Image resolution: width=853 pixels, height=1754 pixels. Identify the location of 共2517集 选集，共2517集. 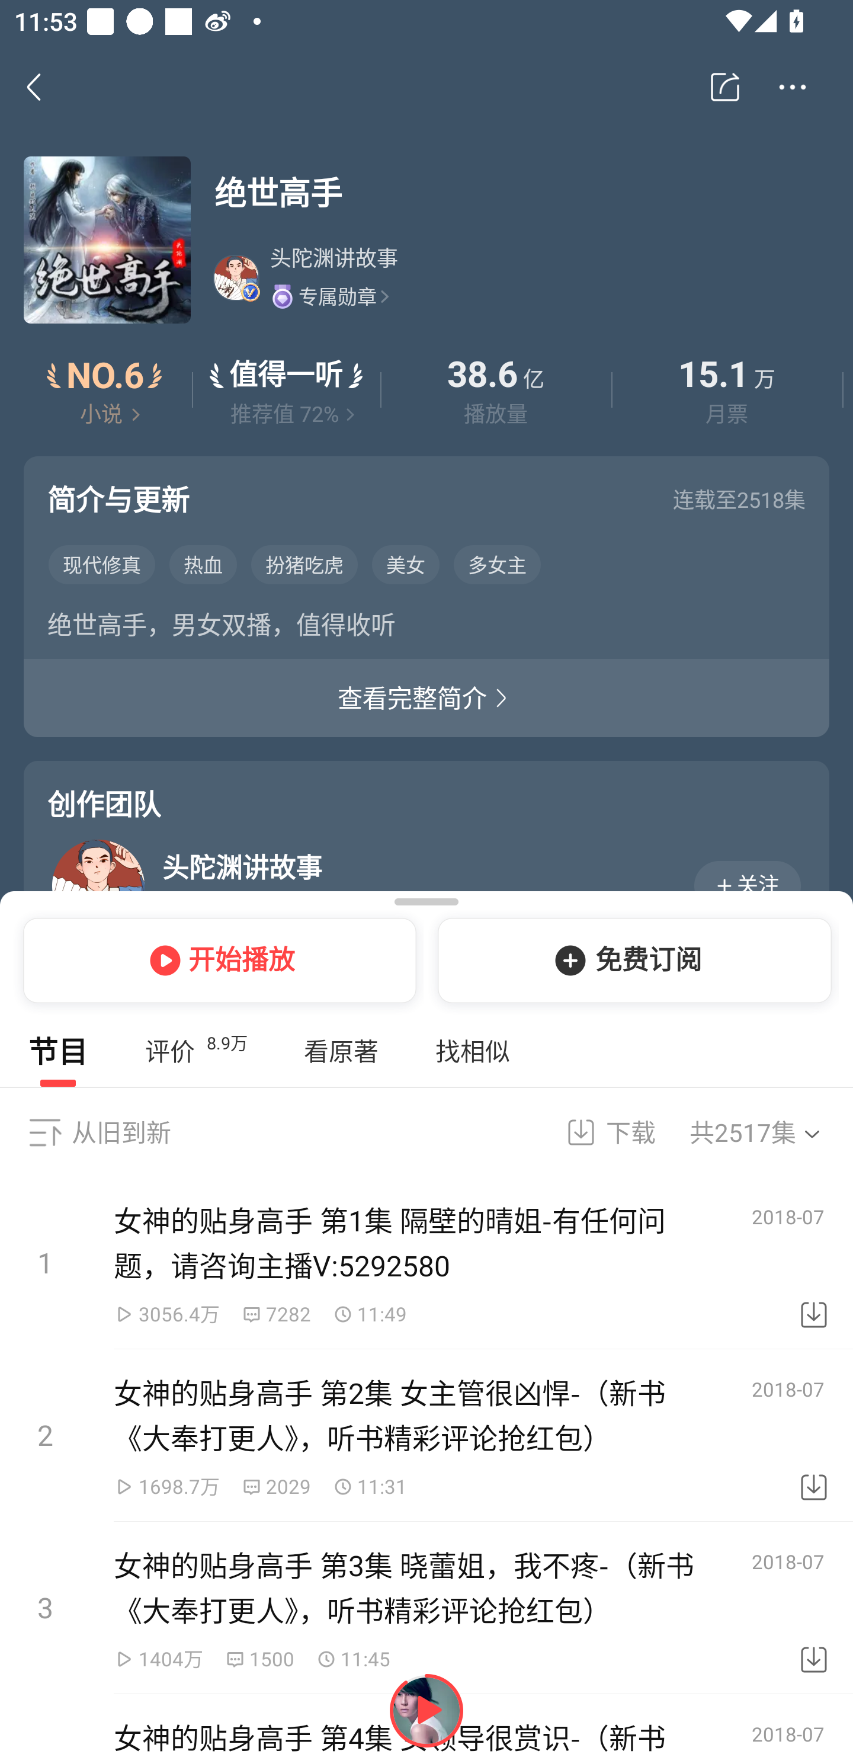
(768, 1132).